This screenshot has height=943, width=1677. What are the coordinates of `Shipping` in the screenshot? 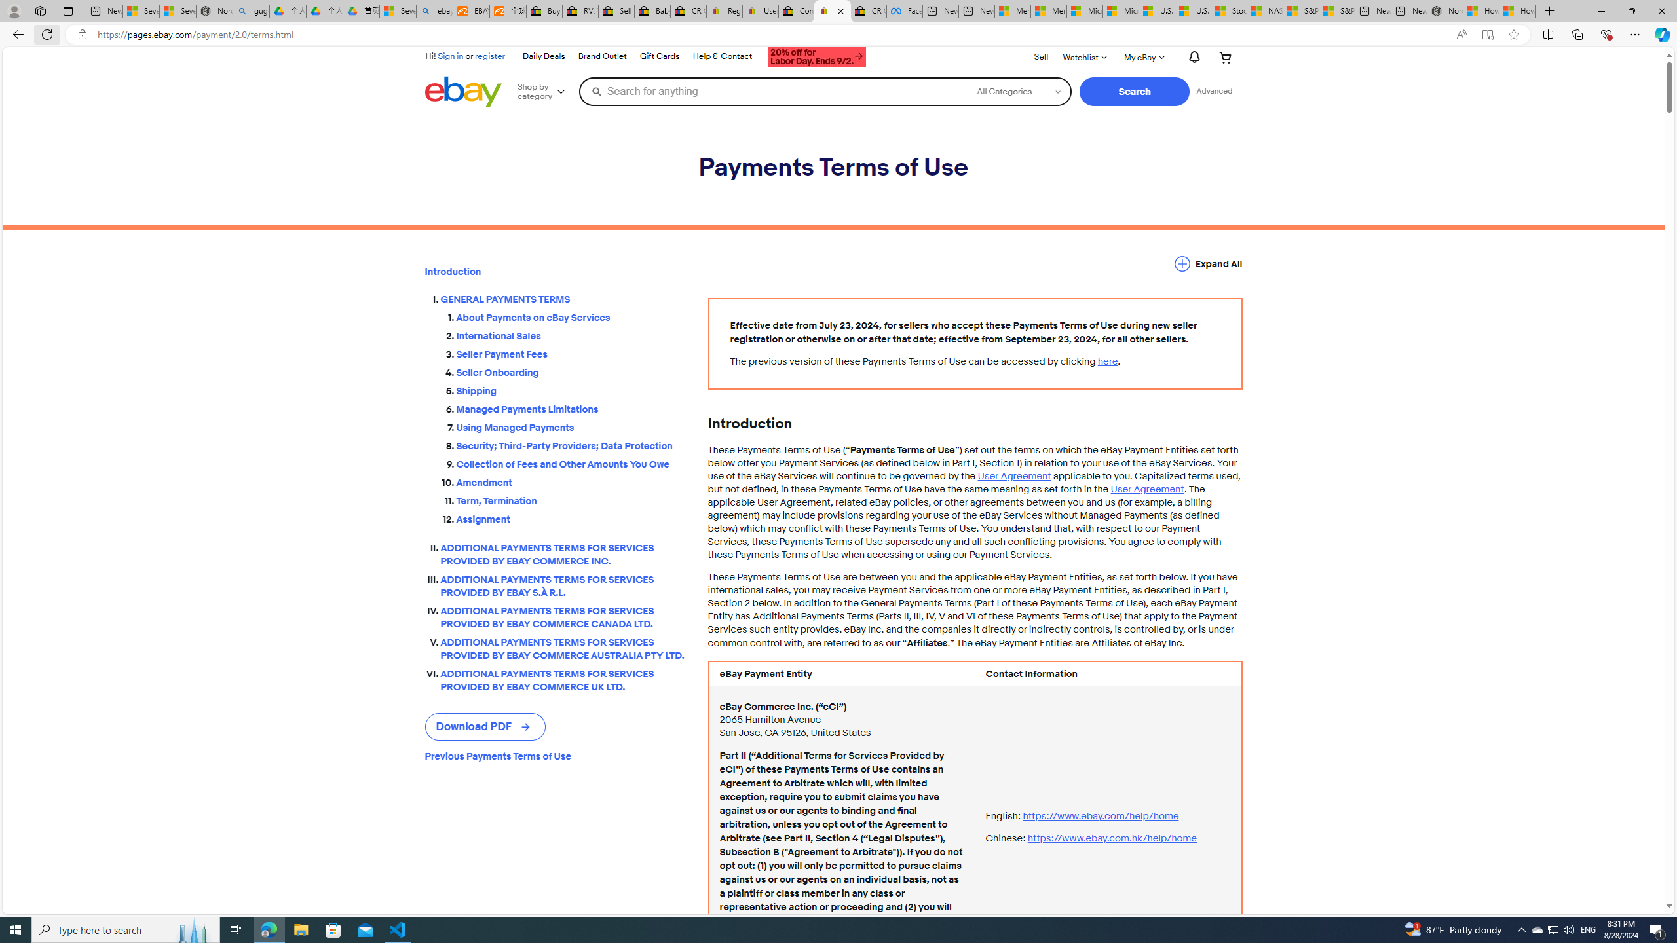 It's located at (571, 388).